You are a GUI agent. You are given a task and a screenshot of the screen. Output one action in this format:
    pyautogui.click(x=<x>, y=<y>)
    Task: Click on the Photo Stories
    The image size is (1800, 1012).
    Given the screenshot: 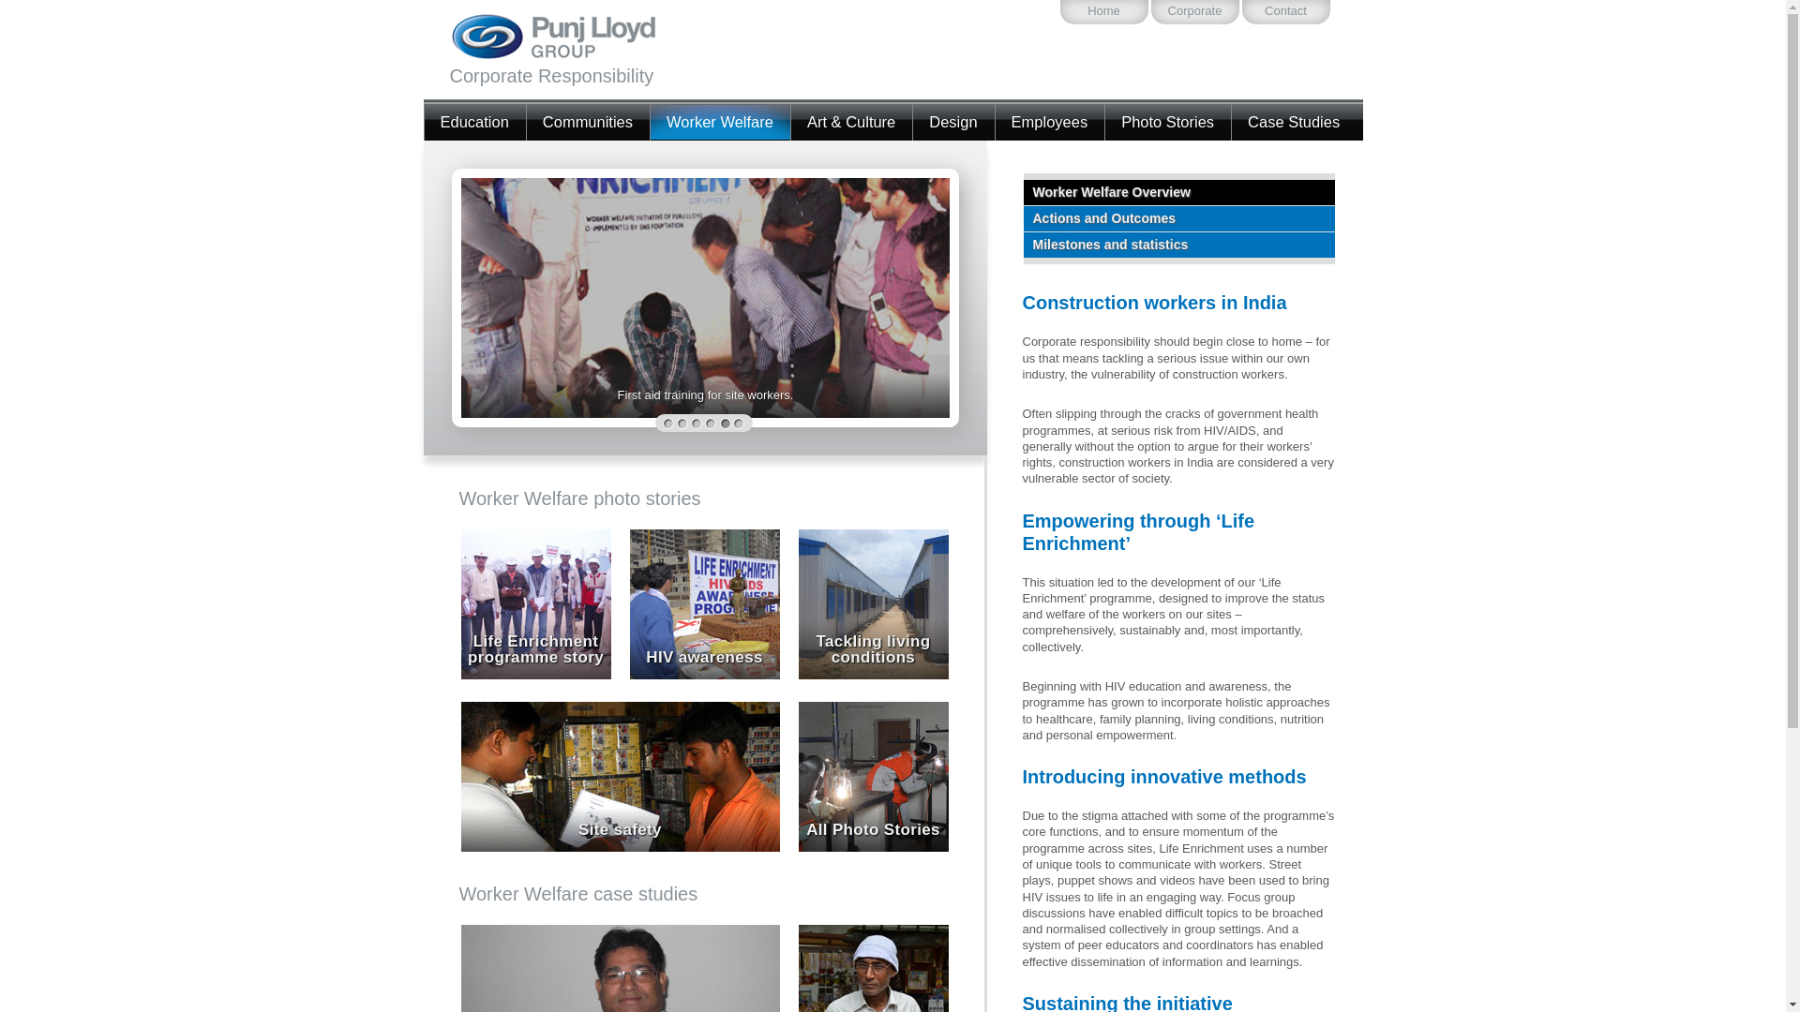 What is the action you would take?
    pyautogui.click(x=1168, y=122)
    